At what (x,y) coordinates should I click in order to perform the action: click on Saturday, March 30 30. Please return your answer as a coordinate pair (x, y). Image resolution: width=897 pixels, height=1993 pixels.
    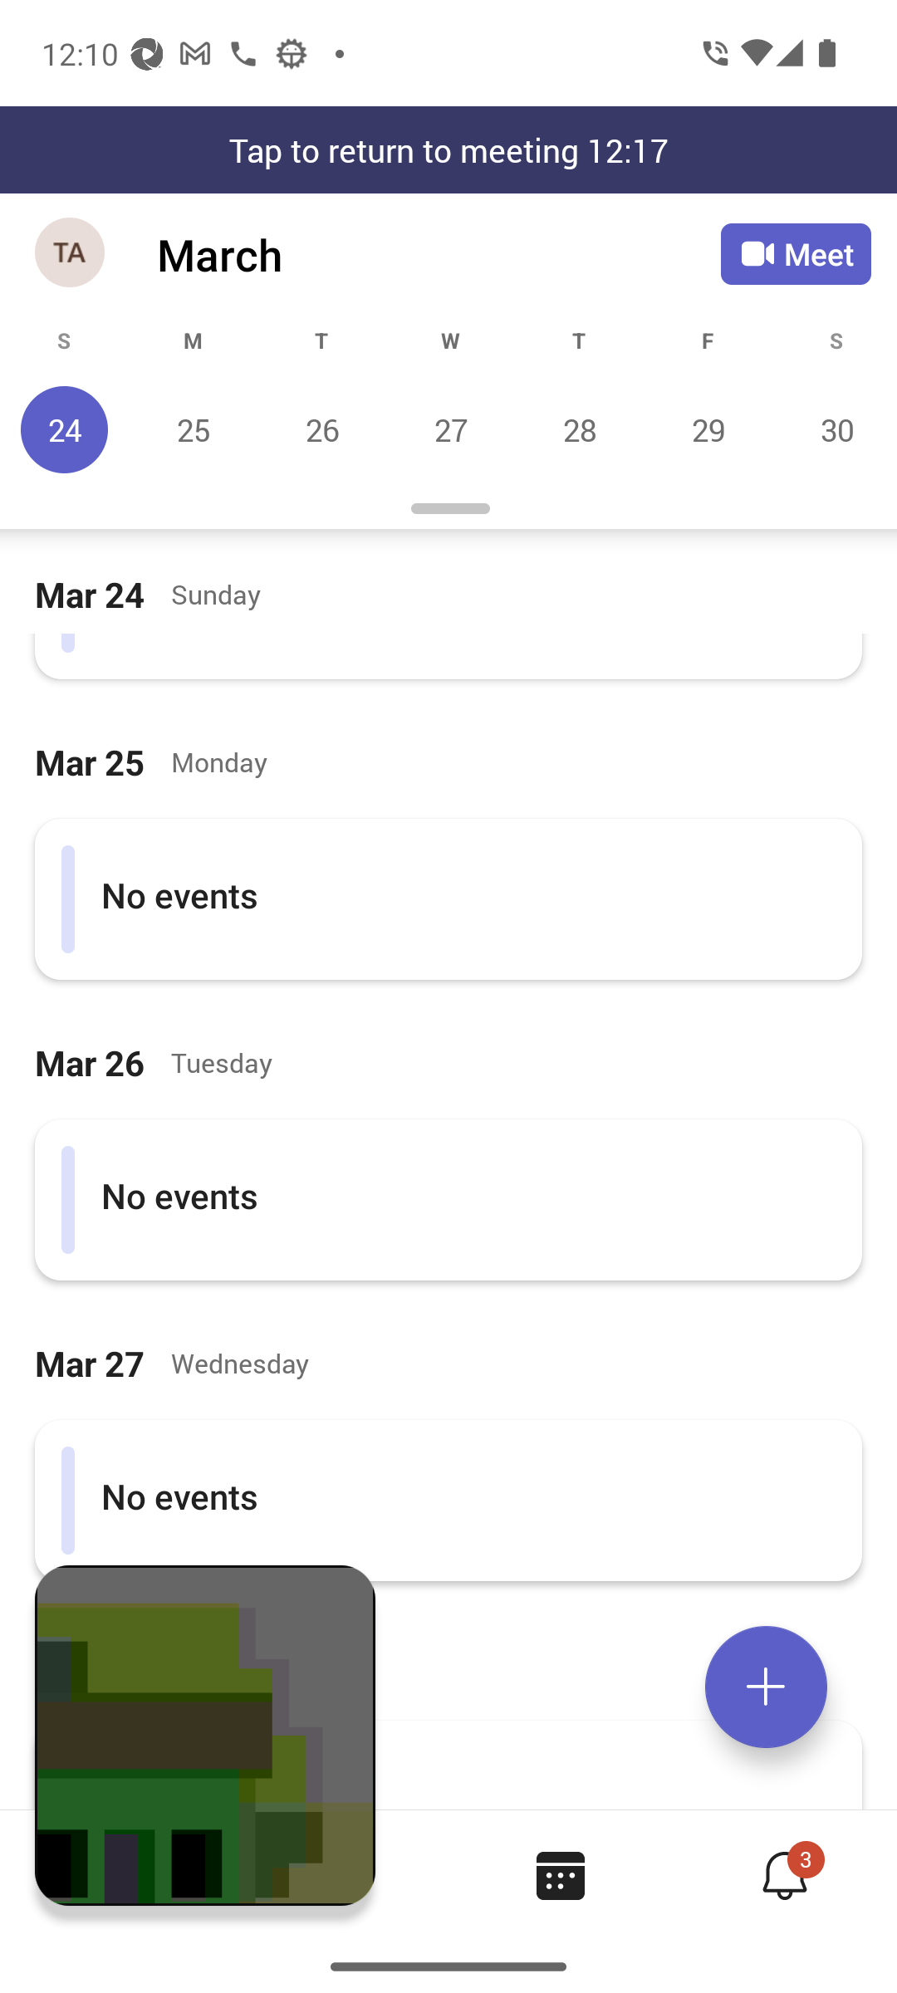
    Looking at the image, I should click on (834, 429).